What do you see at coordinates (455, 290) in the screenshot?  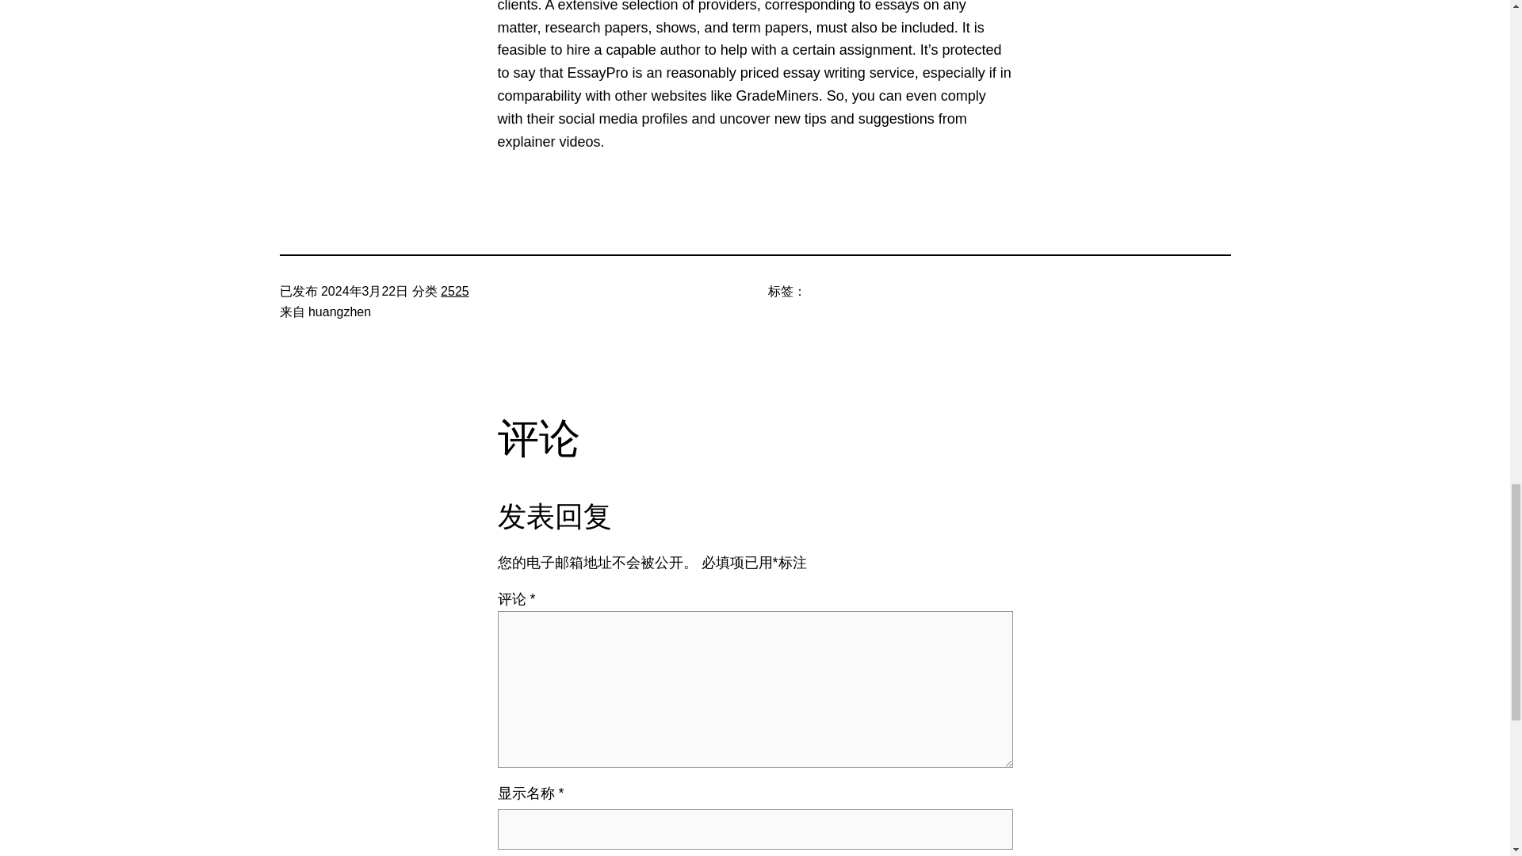 I see `2525` at bounding box center [455, 290].